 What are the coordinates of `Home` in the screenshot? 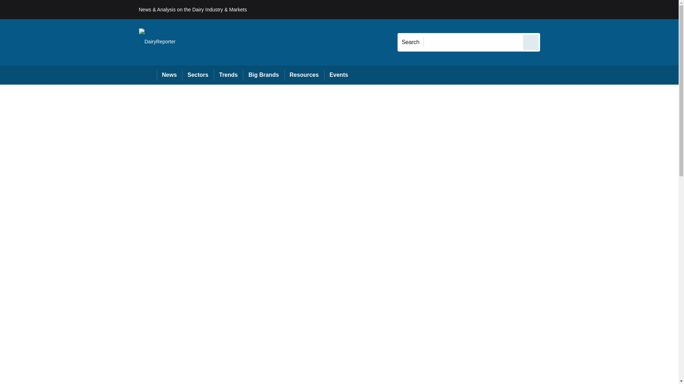 It's located at (147, 75).